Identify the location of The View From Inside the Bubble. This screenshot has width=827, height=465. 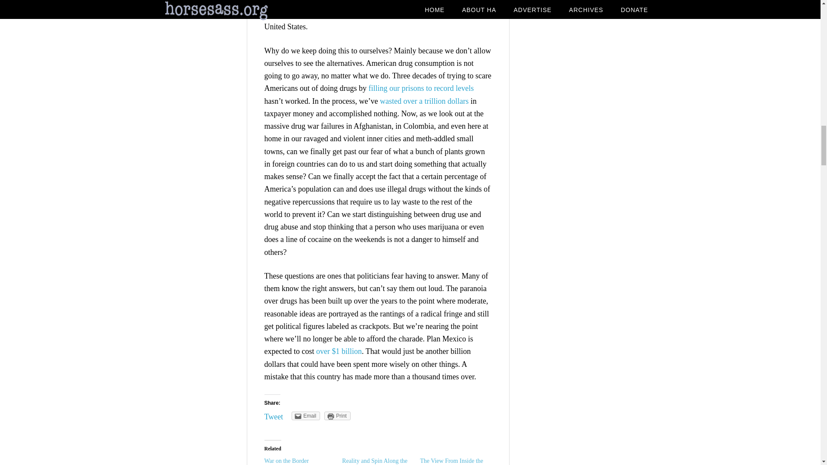
(451, 461).